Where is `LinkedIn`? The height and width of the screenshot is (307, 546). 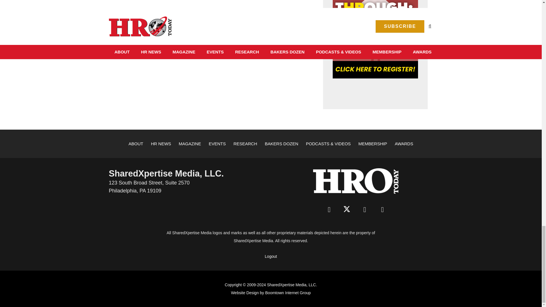
LinkedIn is located at coordinates (365, 210).